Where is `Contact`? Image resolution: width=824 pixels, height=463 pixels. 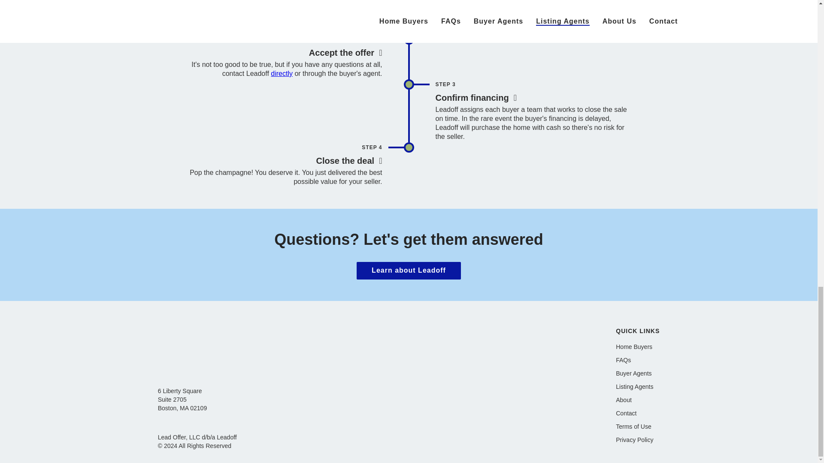 Contact is located at coordinates (638, 413).